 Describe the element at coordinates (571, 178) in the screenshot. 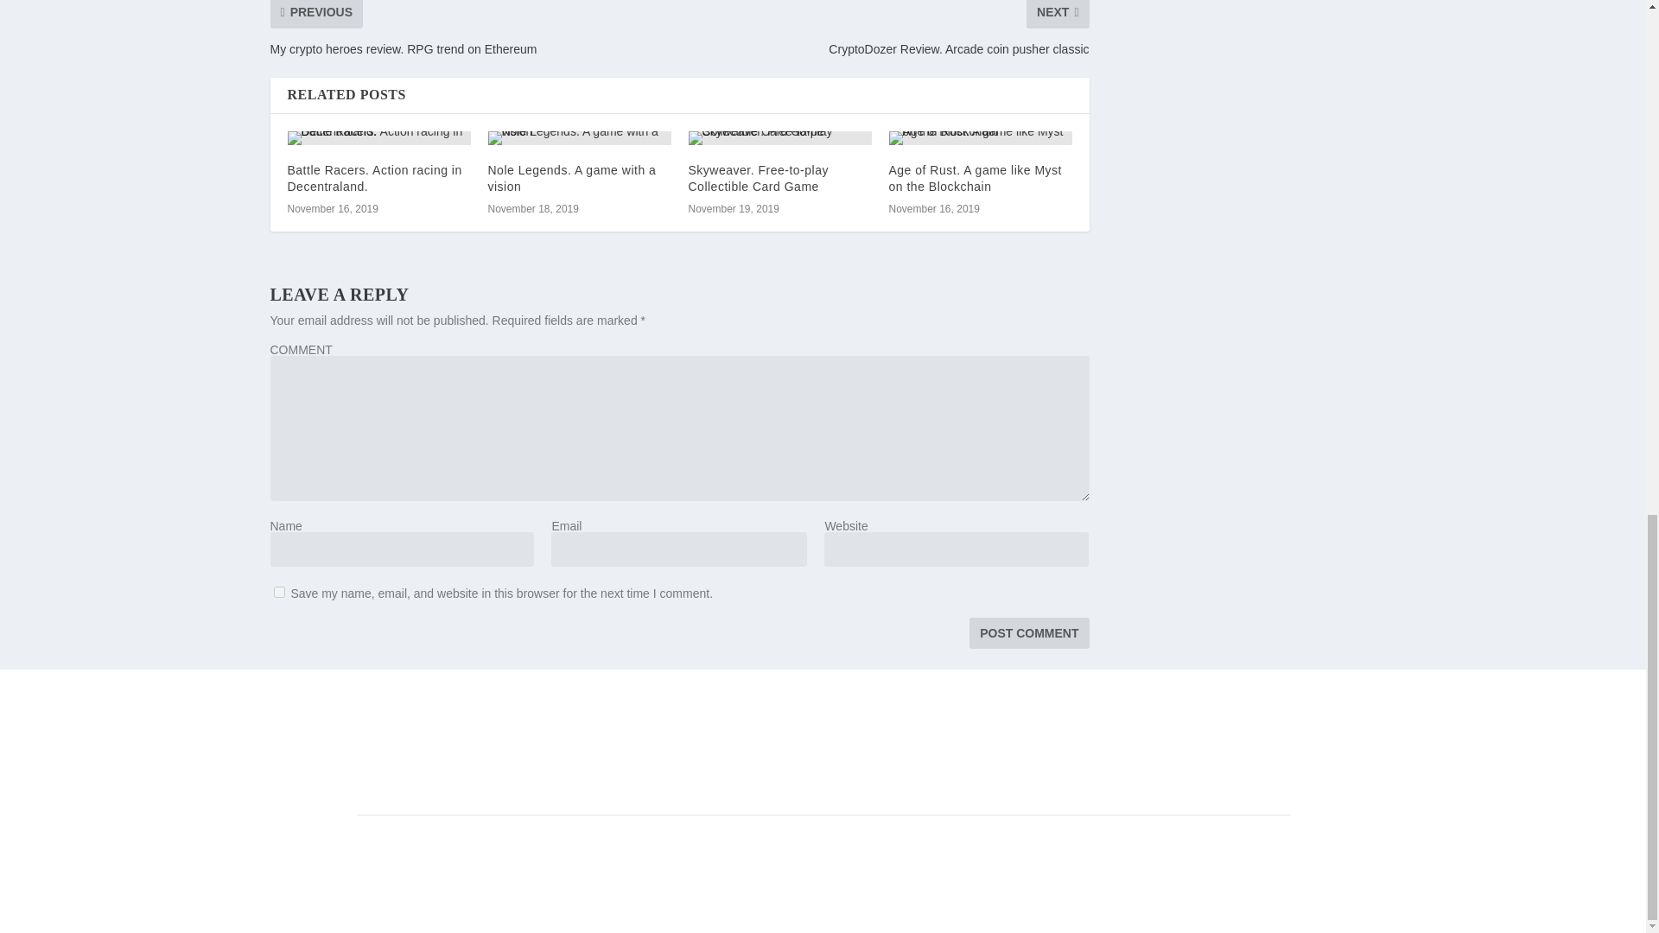

I see `Nole Legends. A game with a vision` at that location.